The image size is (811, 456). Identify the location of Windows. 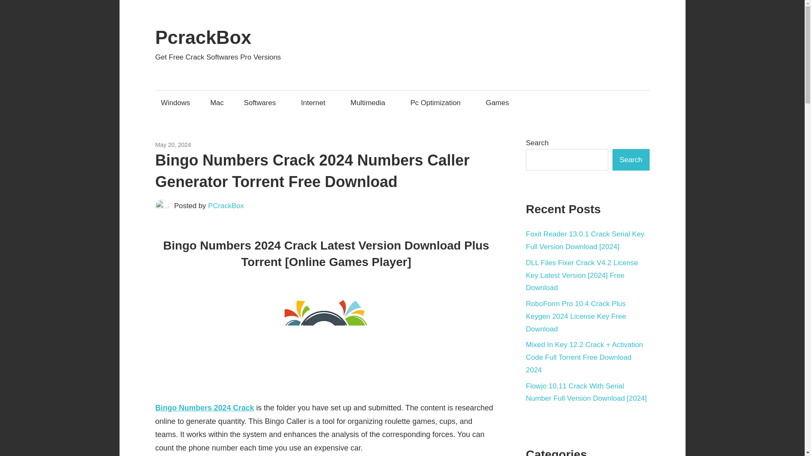
(284, 144).